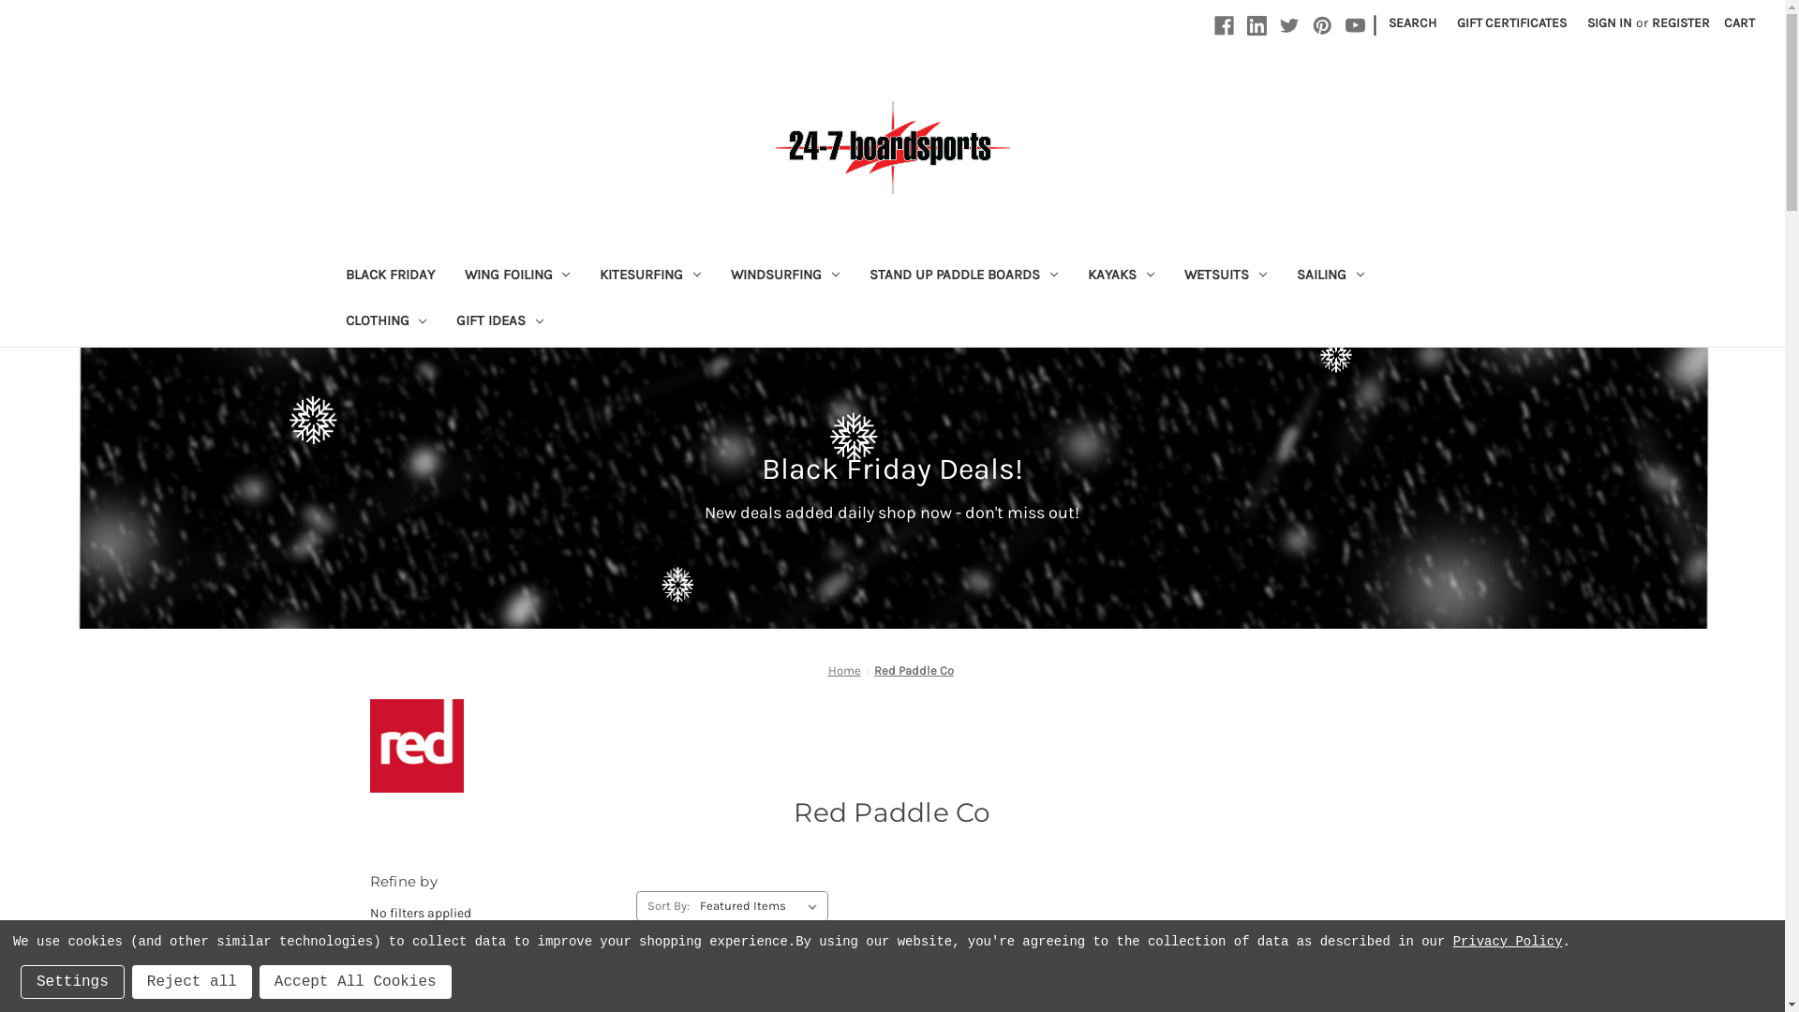 The image size is (1799, 1012). What do you see at coordinates (1289, 26) in the screenshot?
I see `Twitter` at bounding box center [1289, 26].